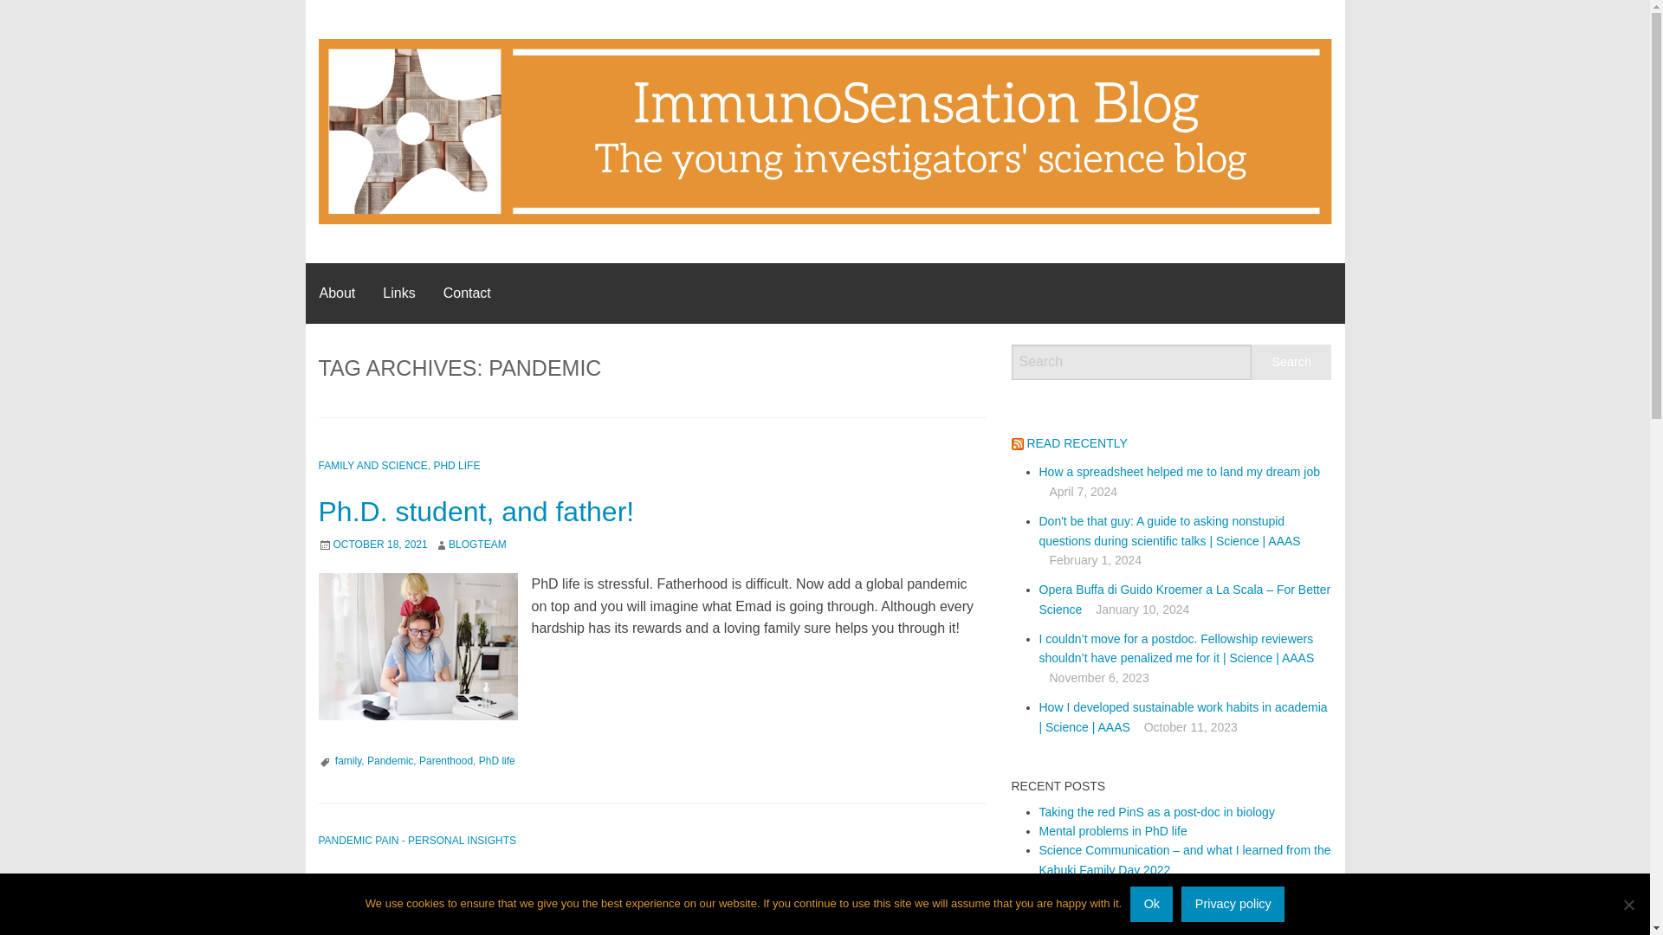 Image resolution: width=1663 pixels, height=935 pixels. Describe the element at coordinates (476, 512) in the screenshot. I see `Ph.D. student, and father!` at that location.